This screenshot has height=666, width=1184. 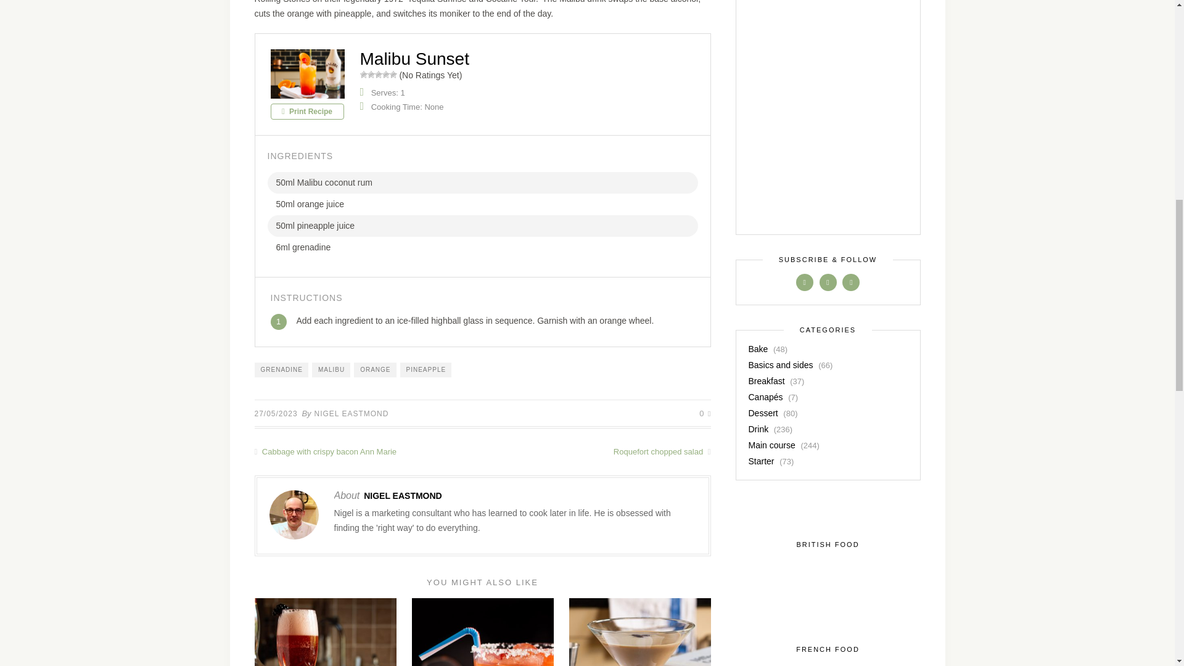 I want to click on ORANGE, so click(x=375, y=370).